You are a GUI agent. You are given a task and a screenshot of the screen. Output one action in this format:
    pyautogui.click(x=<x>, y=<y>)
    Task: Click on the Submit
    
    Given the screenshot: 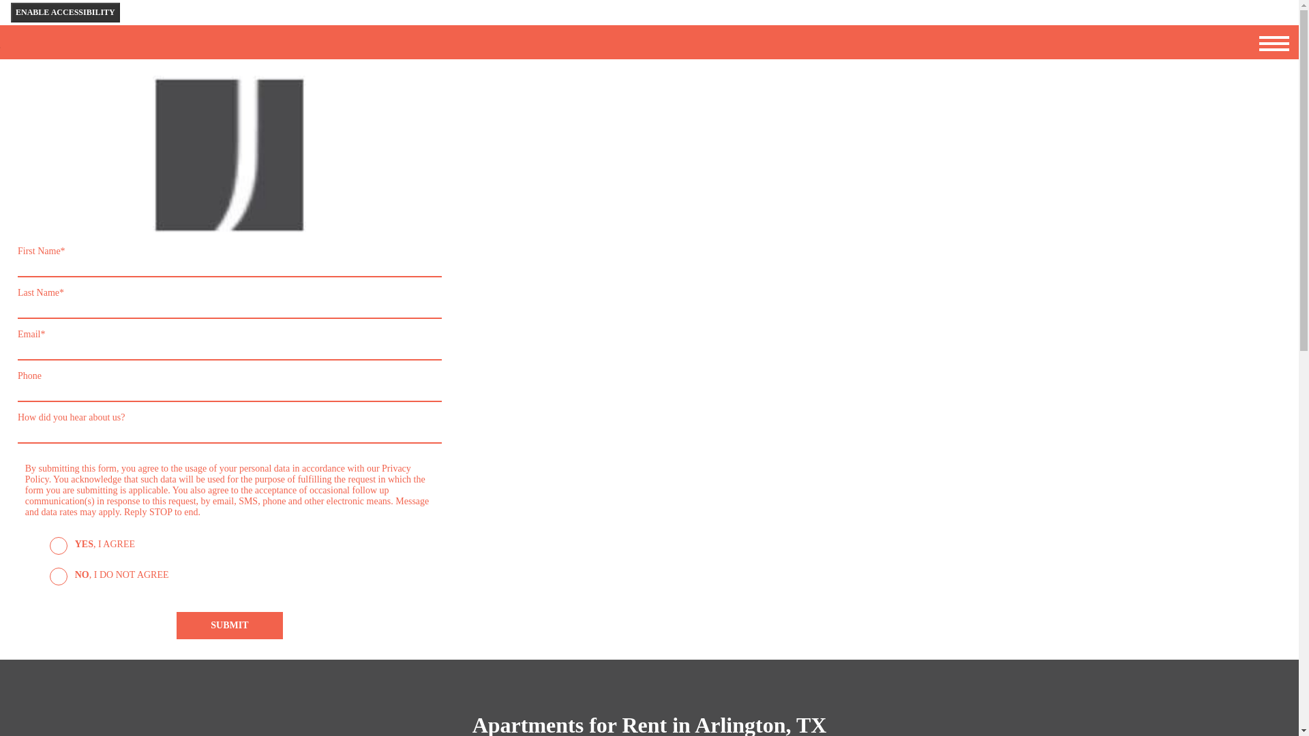 What is the action you would take?
    pyautogui.click(x=229, y=626)
    